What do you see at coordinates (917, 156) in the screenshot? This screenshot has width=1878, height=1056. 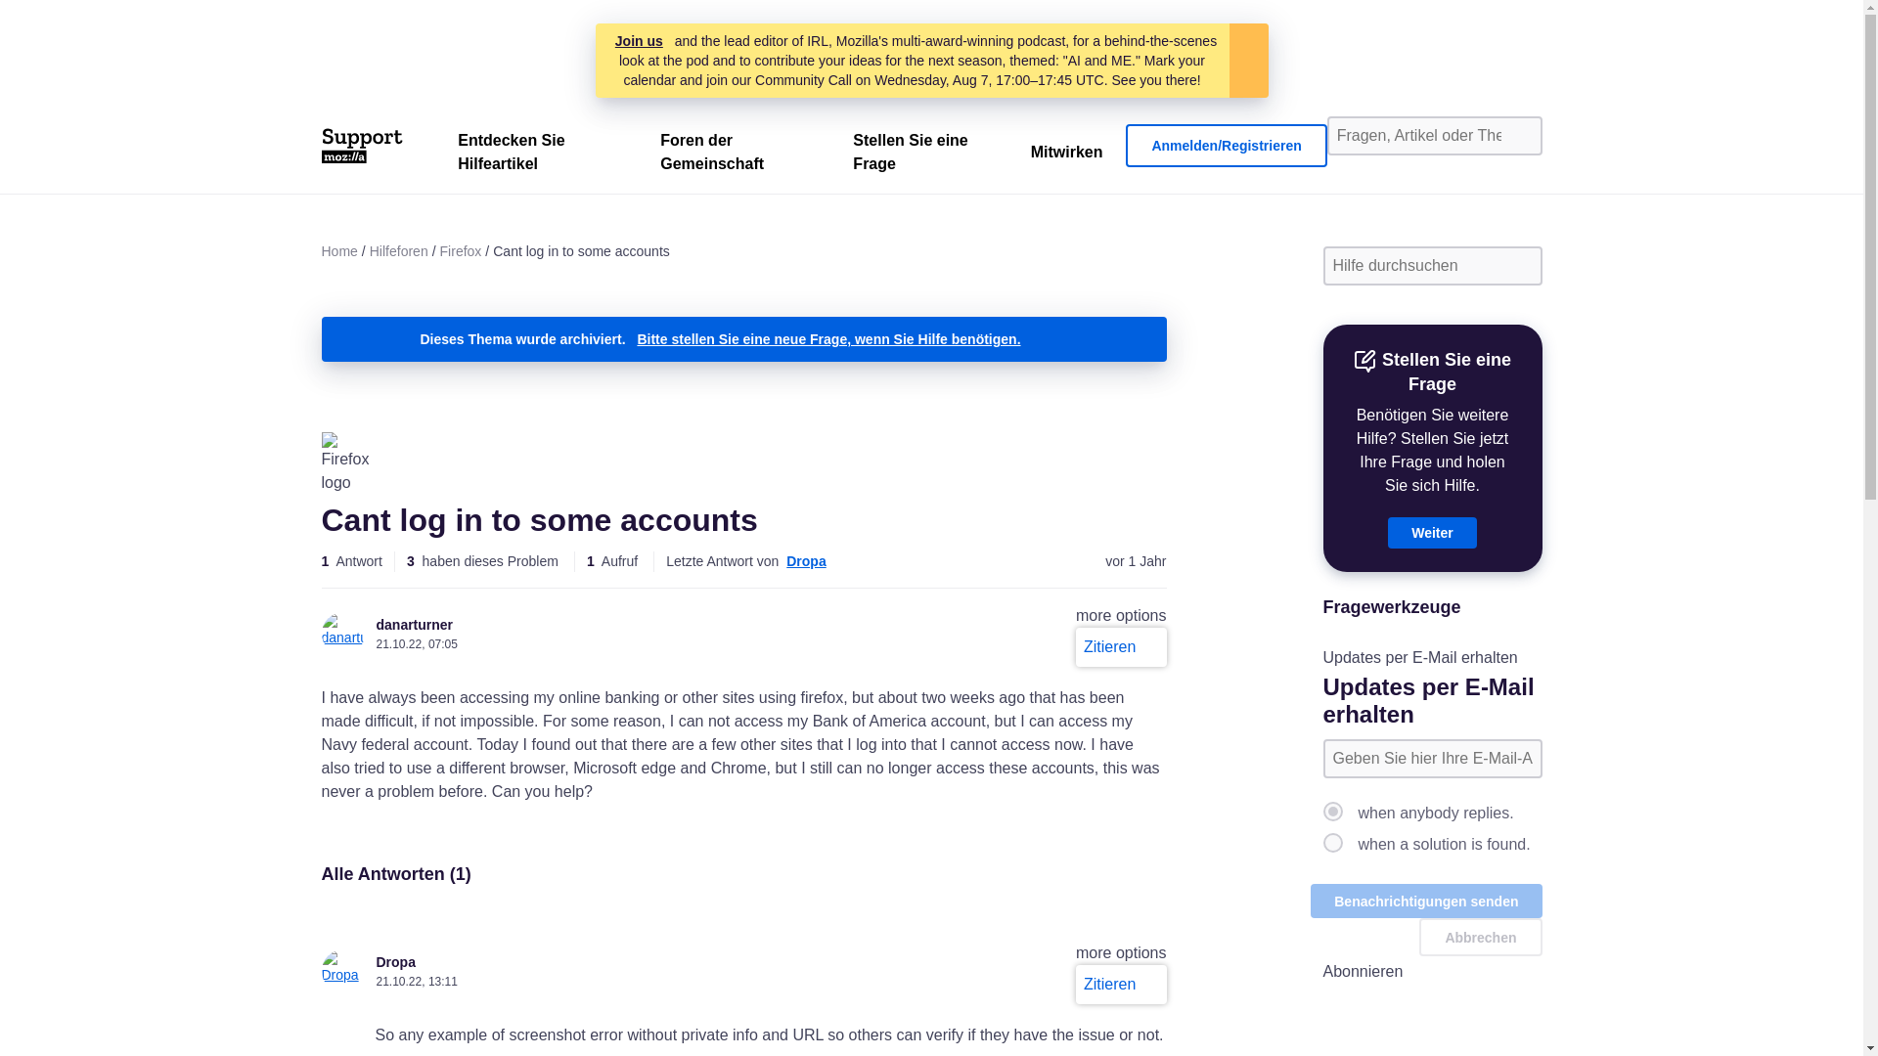 I see `Stellen Sie eine Frage` at bounding box center [917, 156].